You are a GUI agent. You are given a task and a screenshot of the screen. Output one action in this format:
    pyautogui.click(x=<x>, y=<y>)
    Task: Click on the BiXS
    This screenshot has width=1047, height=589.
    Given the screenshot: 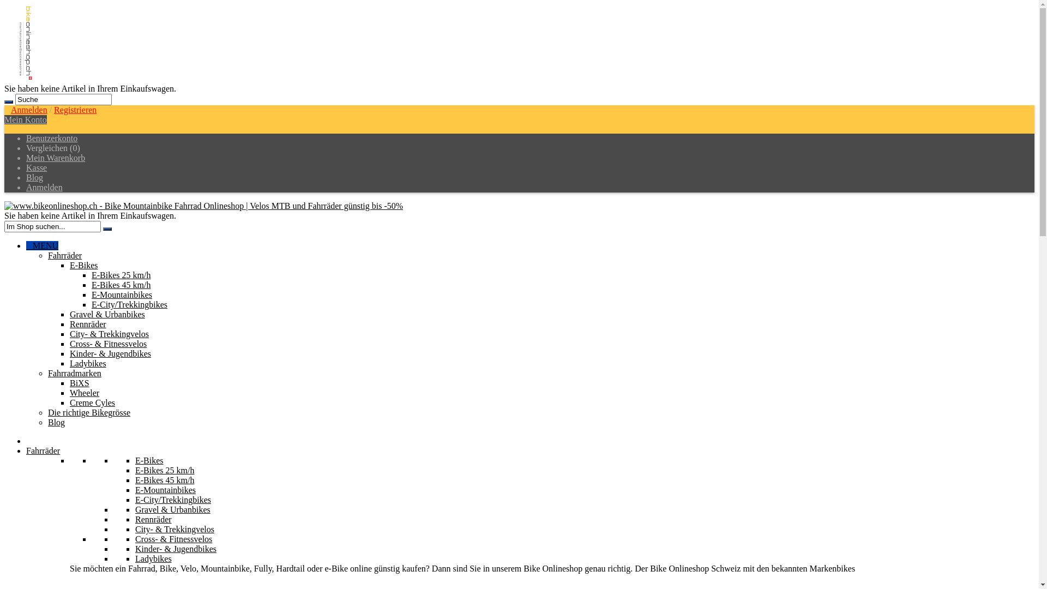 What is the action you would take?
    pyautogui.click(x=80, y=383)
    